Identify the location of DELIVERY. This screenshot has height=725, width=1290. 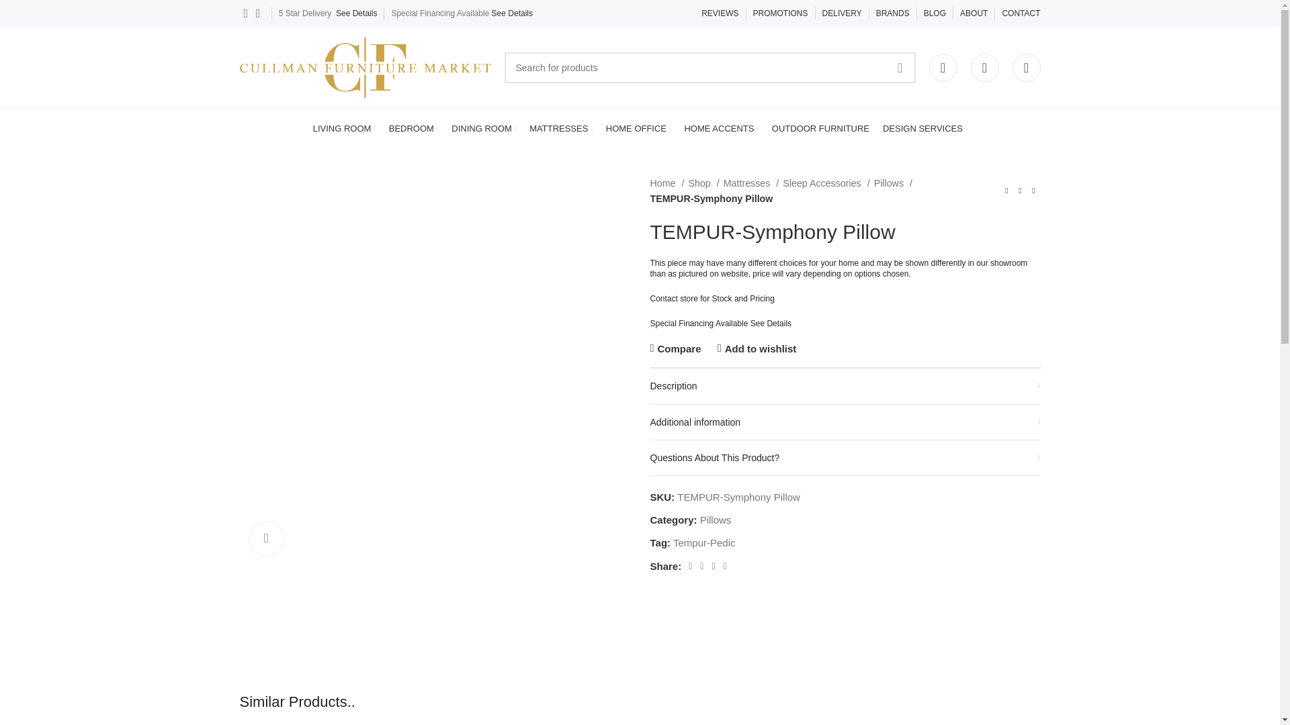
(842, 13).